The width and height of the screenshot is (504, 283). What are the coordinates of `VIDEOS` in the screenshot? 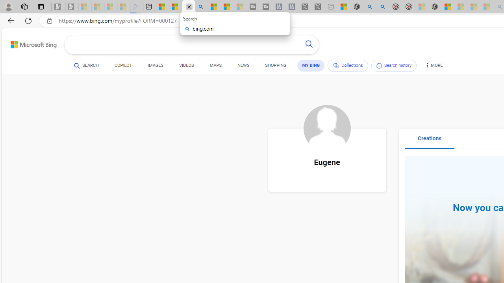 It's located at (187, 67).